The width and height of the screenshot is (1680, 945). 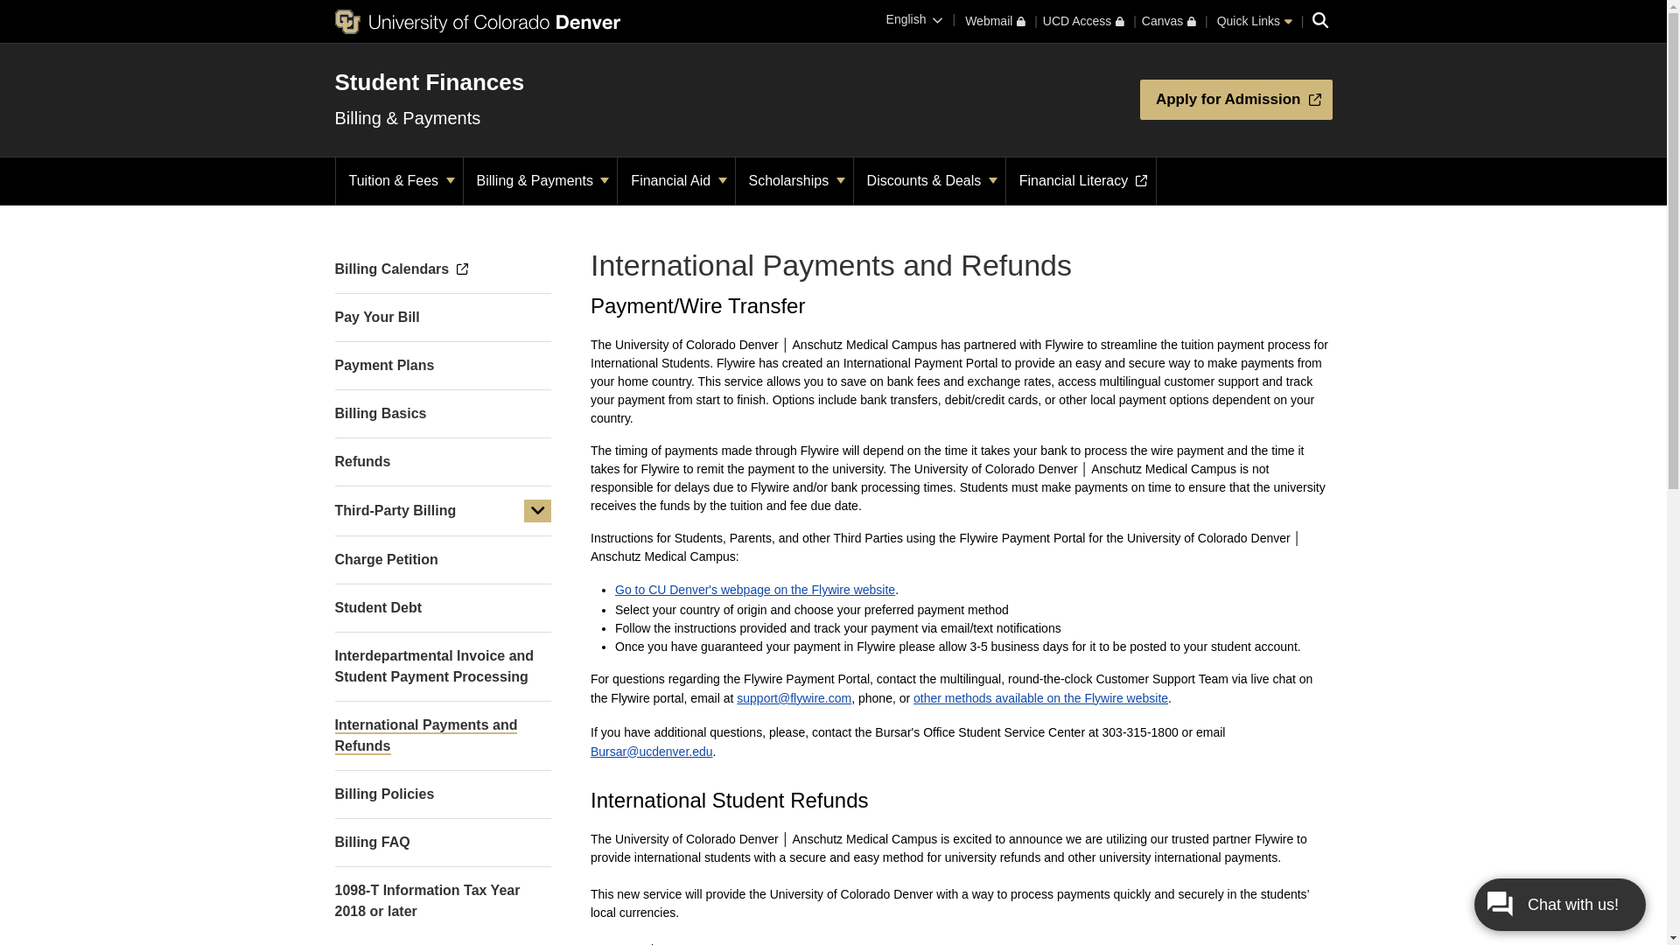 I want to click on Webmail, so click(x=994, y=21).